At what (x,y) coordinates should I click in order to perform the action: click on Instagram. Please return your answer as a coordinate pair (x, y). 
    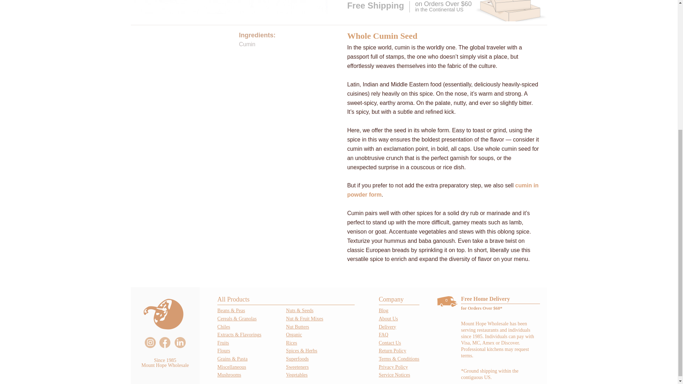
    Looking at the image, I should click on (150, 342).